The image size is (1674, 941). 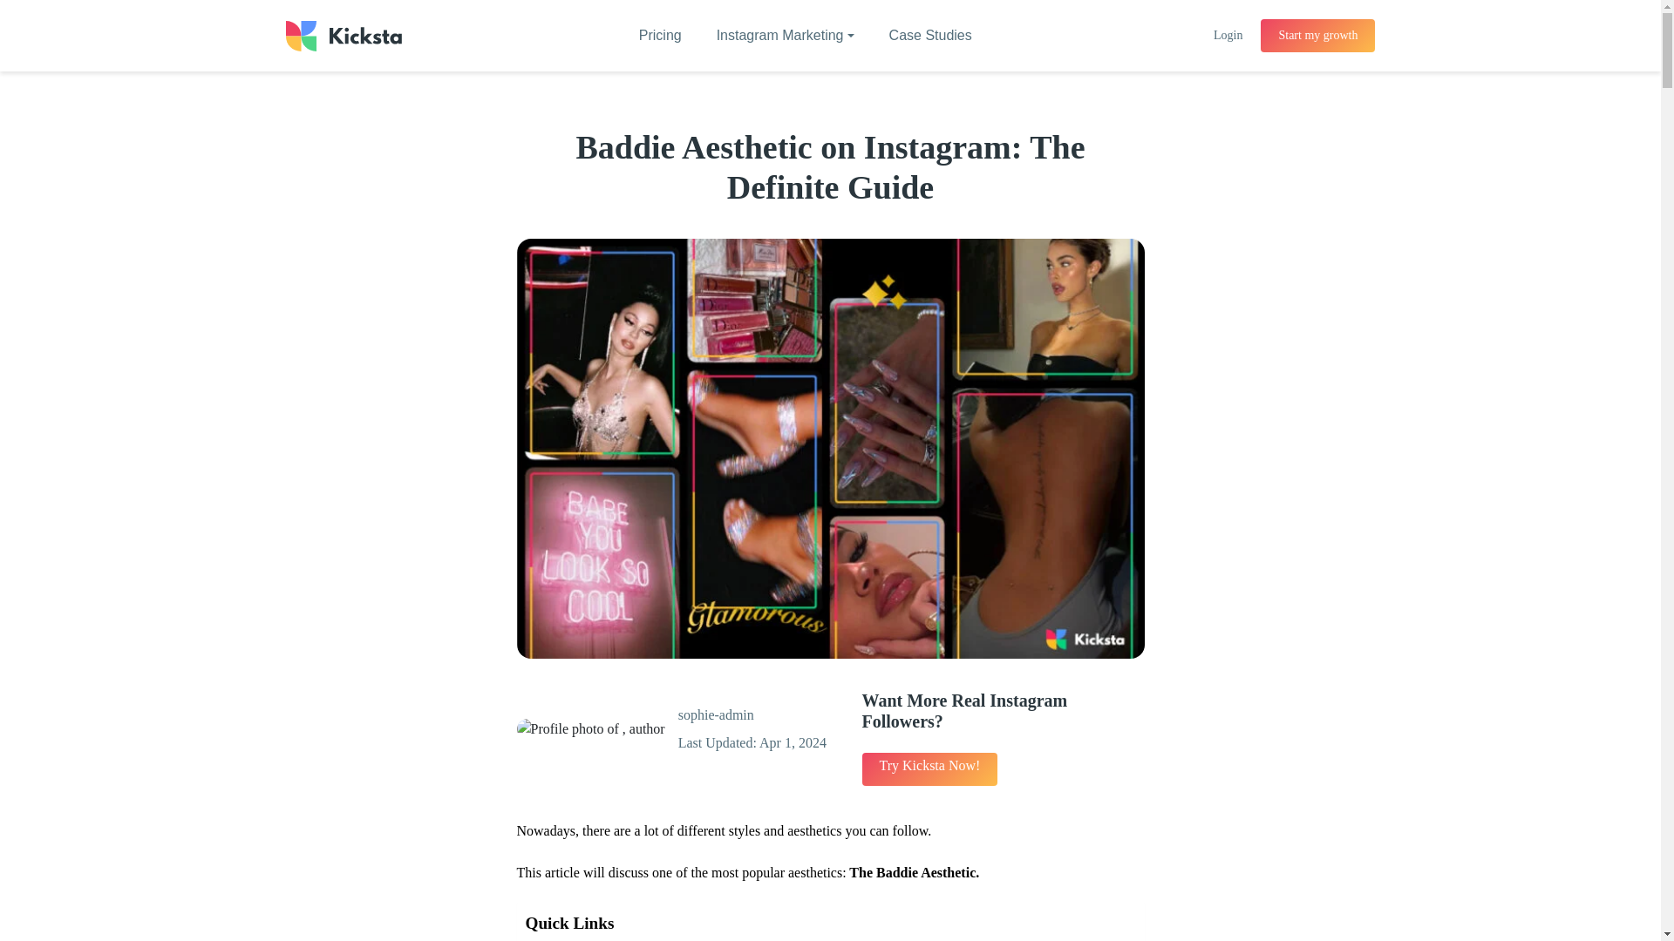 What do you see at coordinates (930, 36) in the screenshot?
I see `Case Studies` at bounding box center [930, 36].